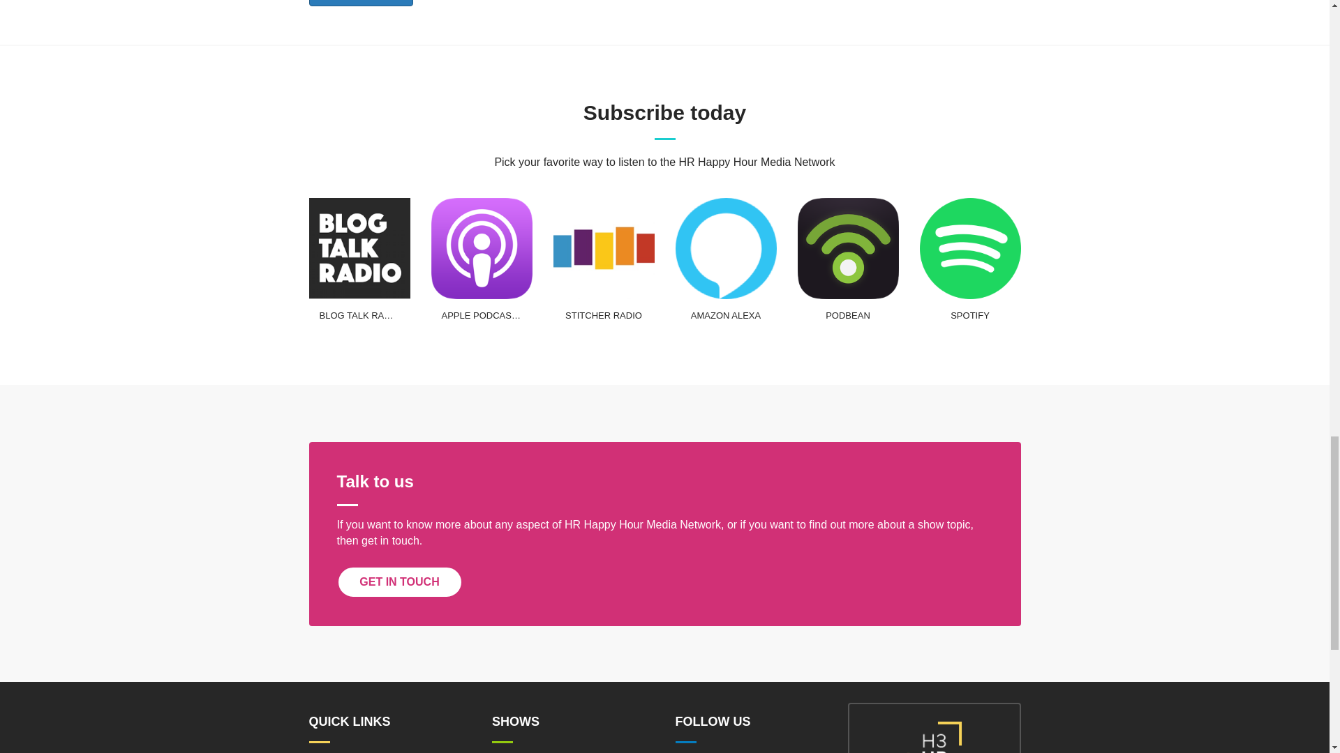  What do you see at coordinates (603, 248) in the screenshot?
I see `logo-stitcher` at bounding box center [603, 248].